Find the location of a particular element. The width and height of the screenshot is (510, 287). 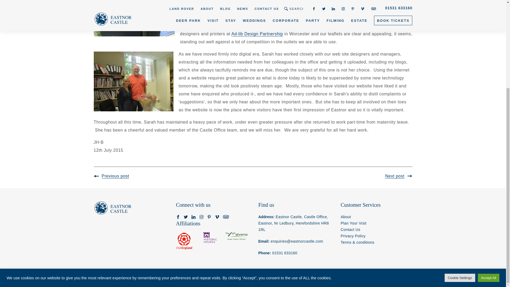

Digital agency in Birmingham is located at coordinates (410, 278).